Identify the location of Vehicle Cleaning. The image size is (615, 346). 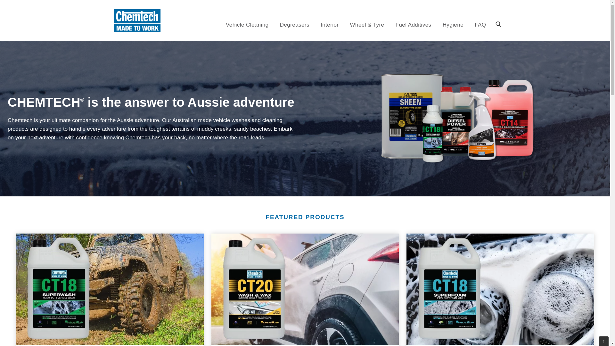
(247, 25).